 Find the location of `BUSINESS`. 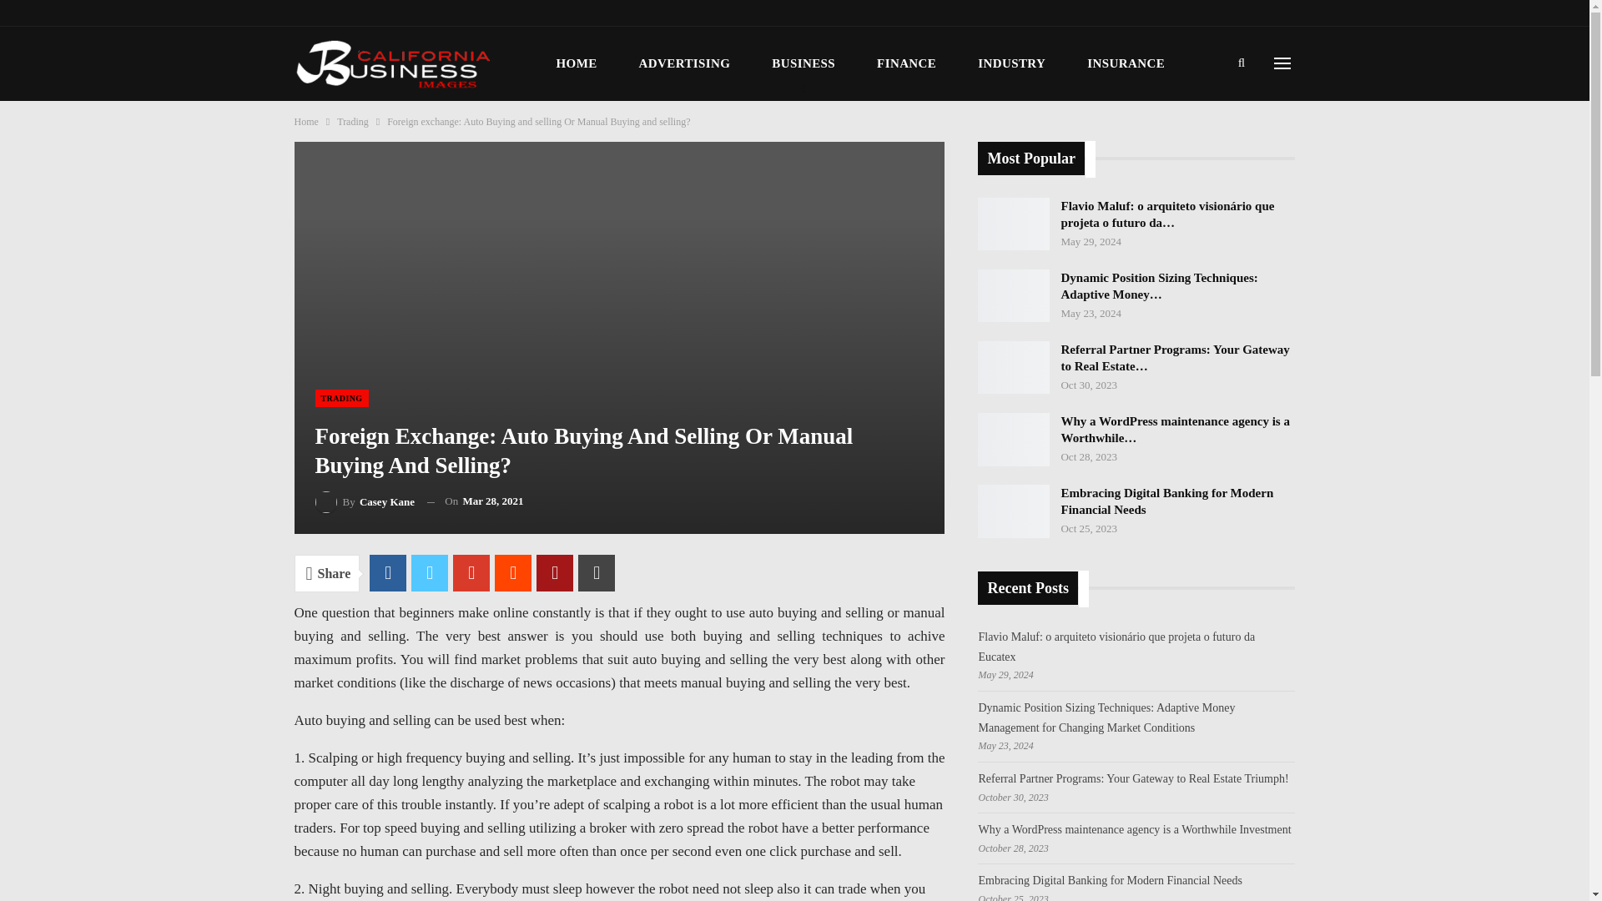

BUSINESS is located at coordinates (803, 63).